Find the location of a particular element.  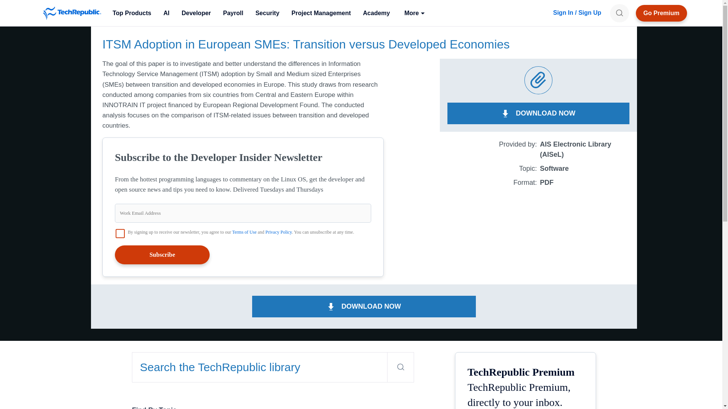

Privacy Policy is located at coordinates (278, 232).